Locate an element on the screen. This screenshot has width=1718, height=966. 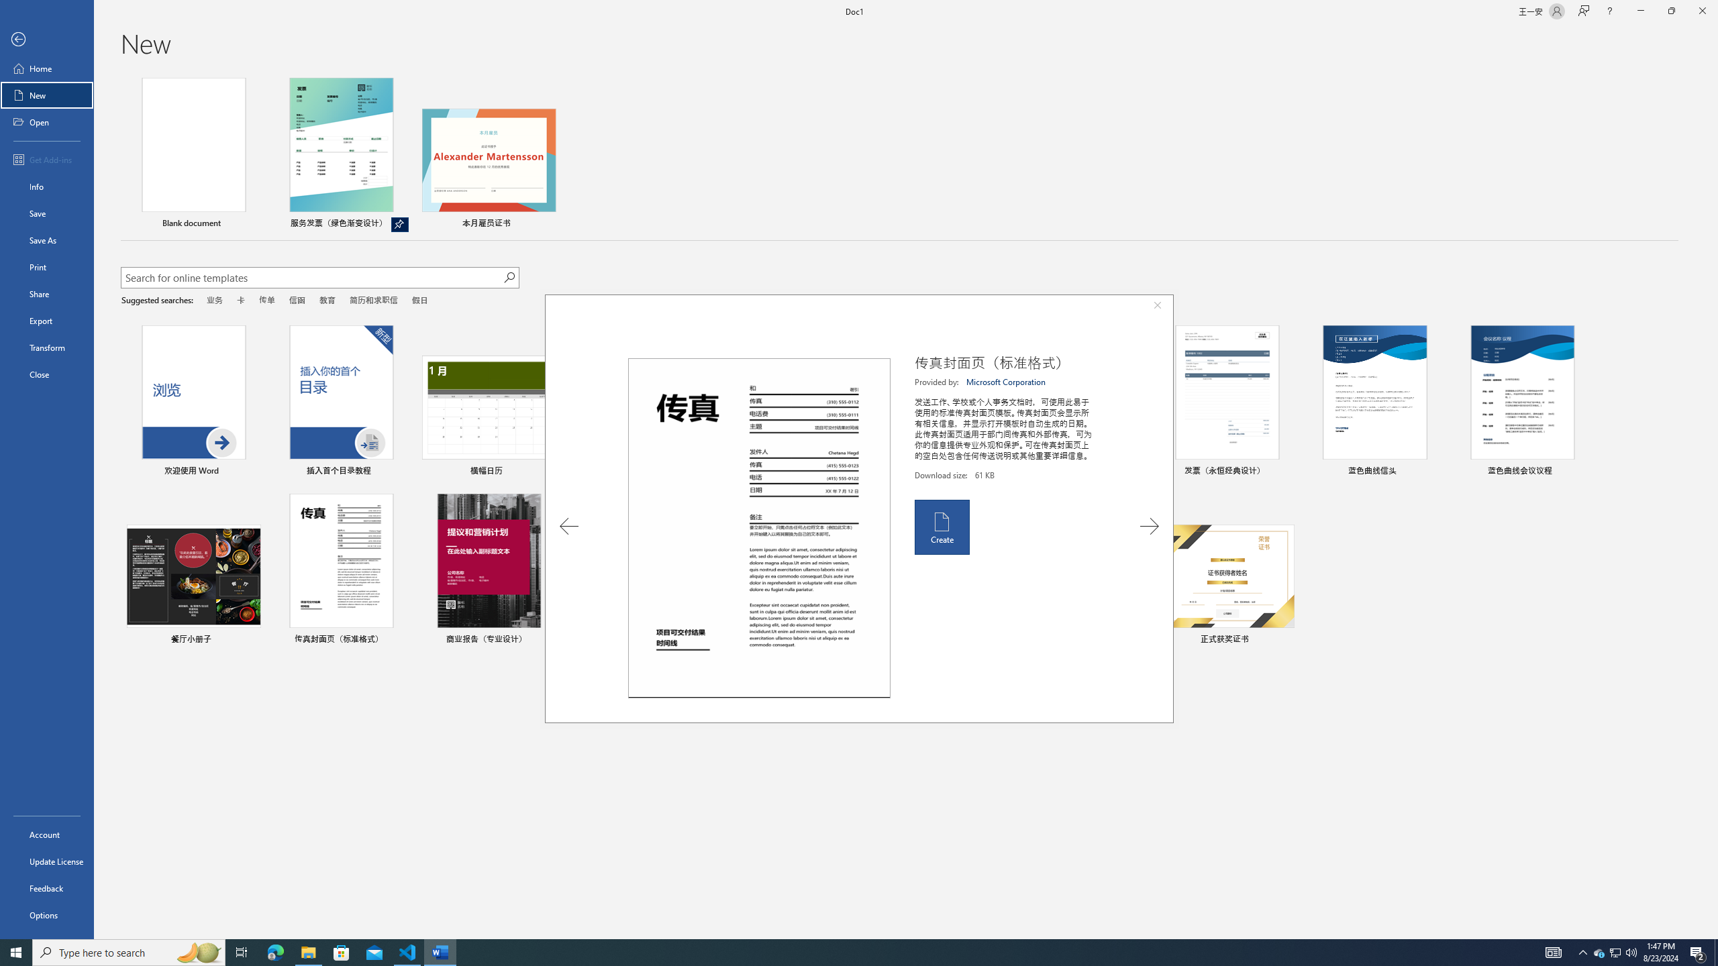
Next Template is located at coordinates (1149, 527).